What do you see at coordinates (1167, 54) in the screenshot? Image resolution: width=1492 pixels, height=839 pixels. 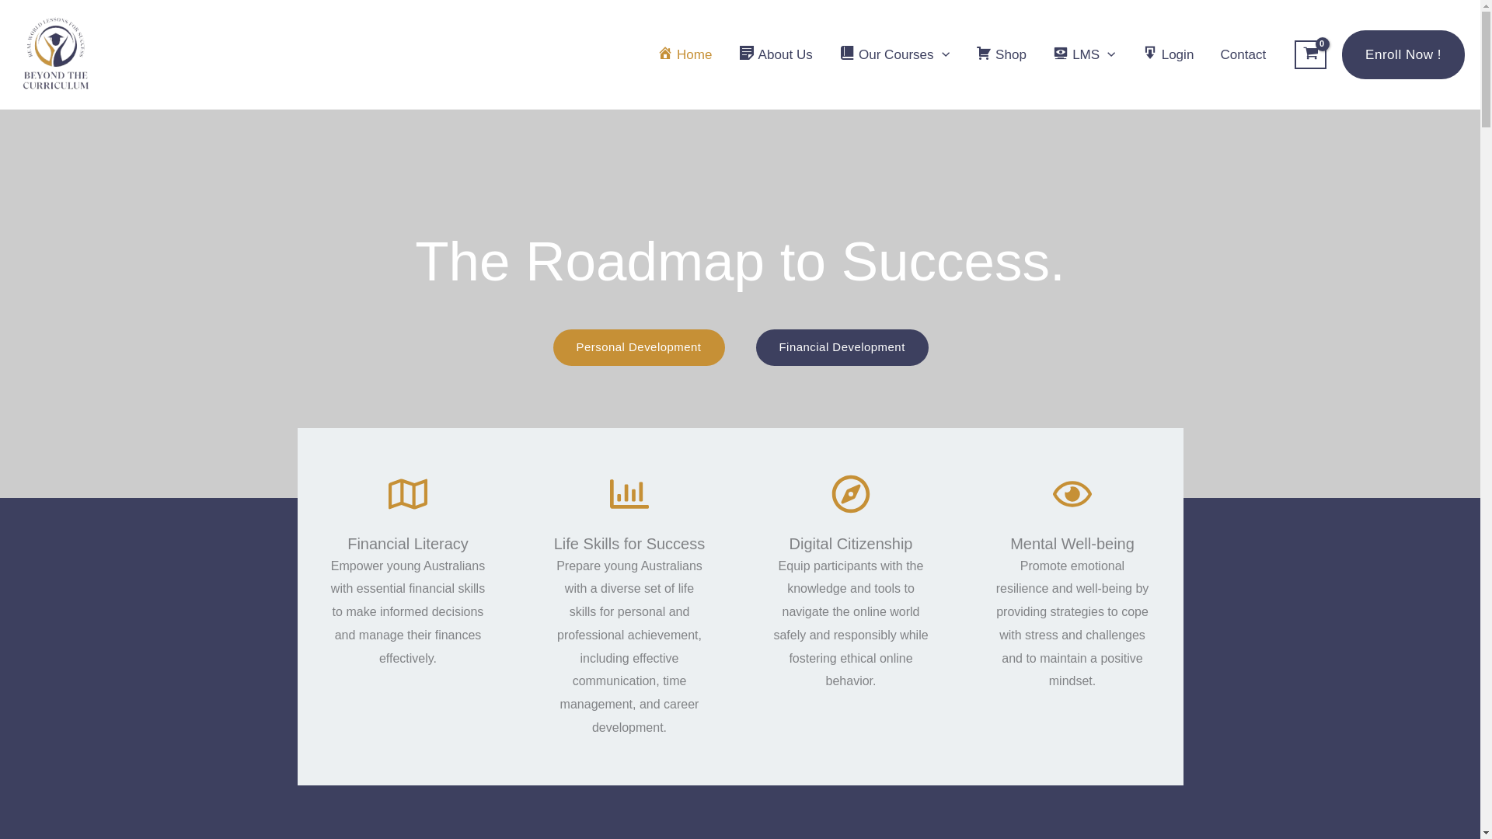 I see `Login` at bounding box center [1167, 54].